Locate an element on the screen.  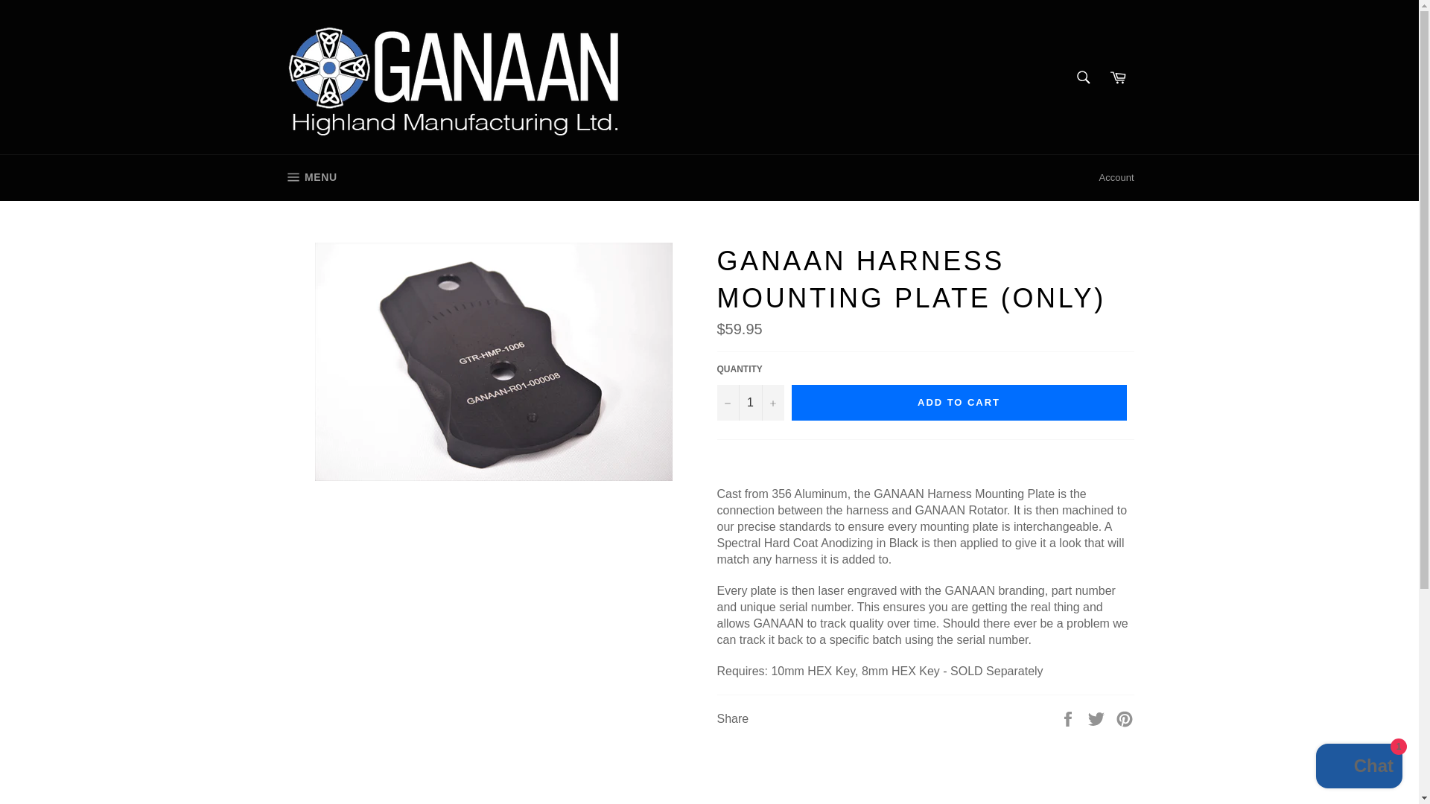
Account is located at coordinates (1116, 177).